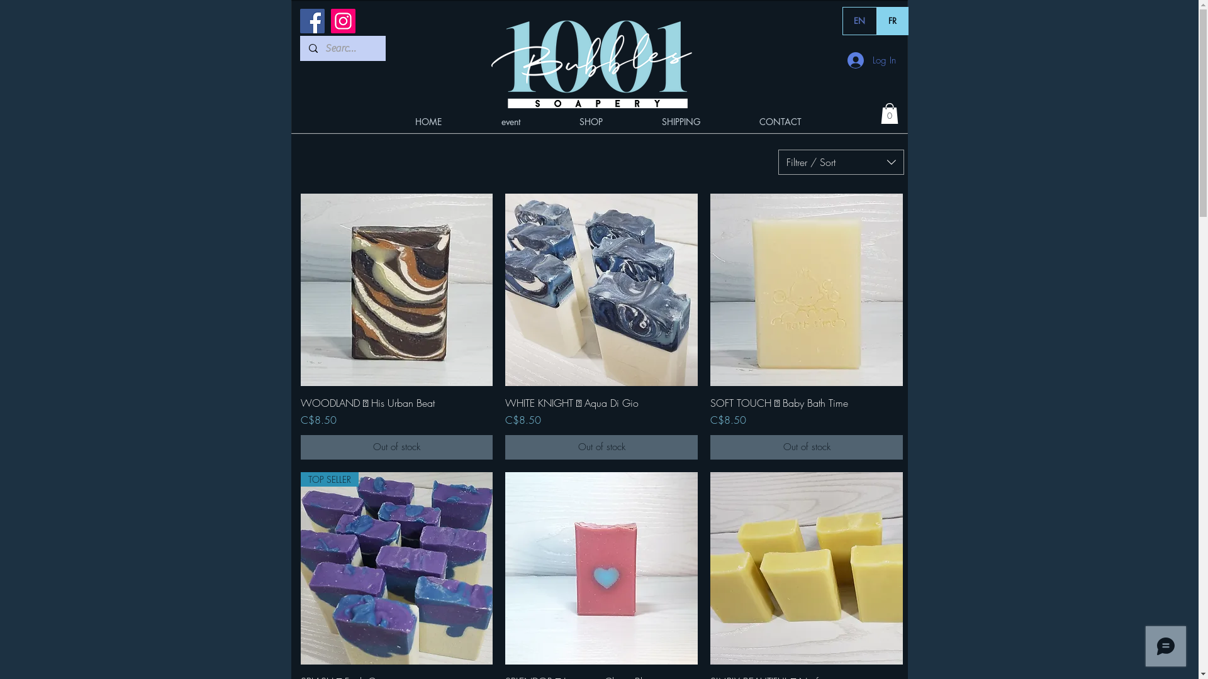 The height and width of the screenshot is (679, 1208). Describe the element at coordinates (892, 21) in the screenshot. I see `FR` at that location.